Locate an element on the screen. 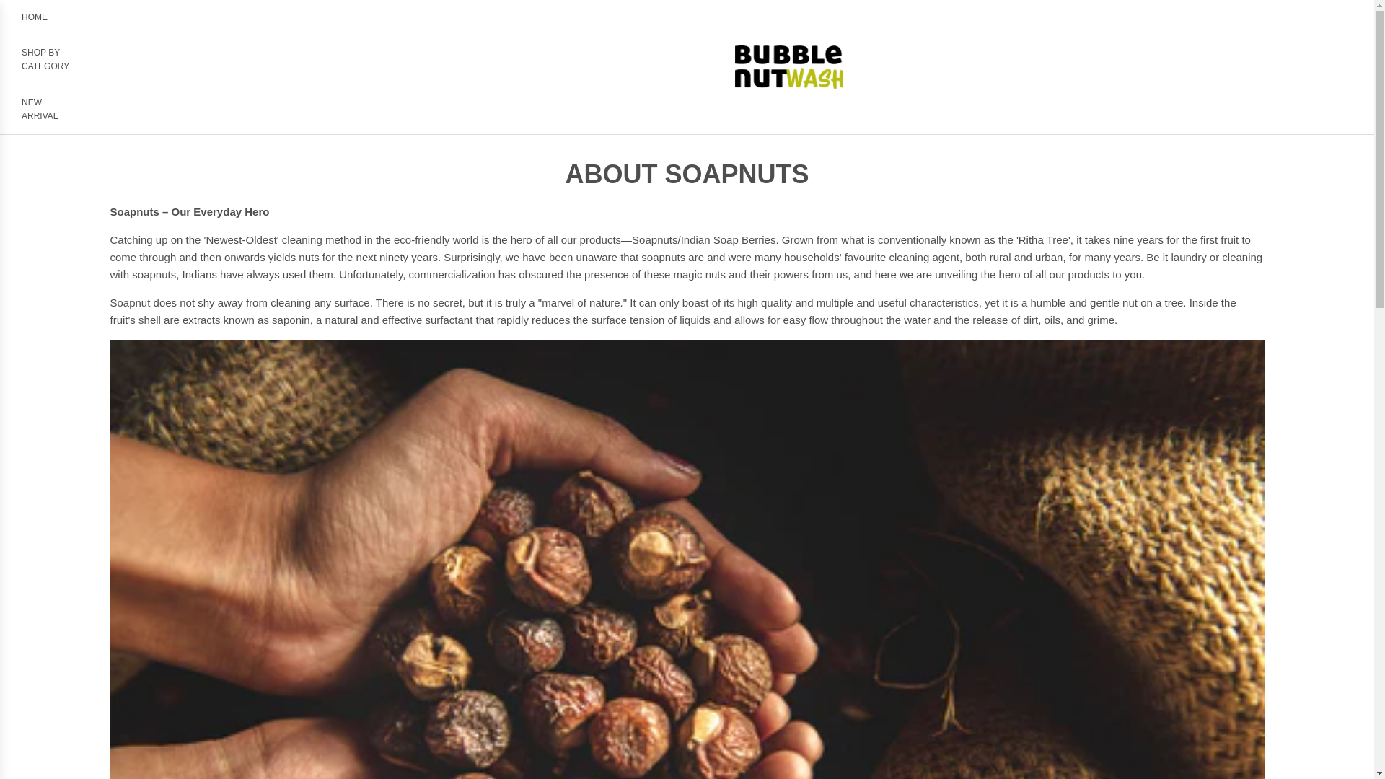 The image size is (1385, 779). NEW ARRIVAL is located at coordinates (45, 109).